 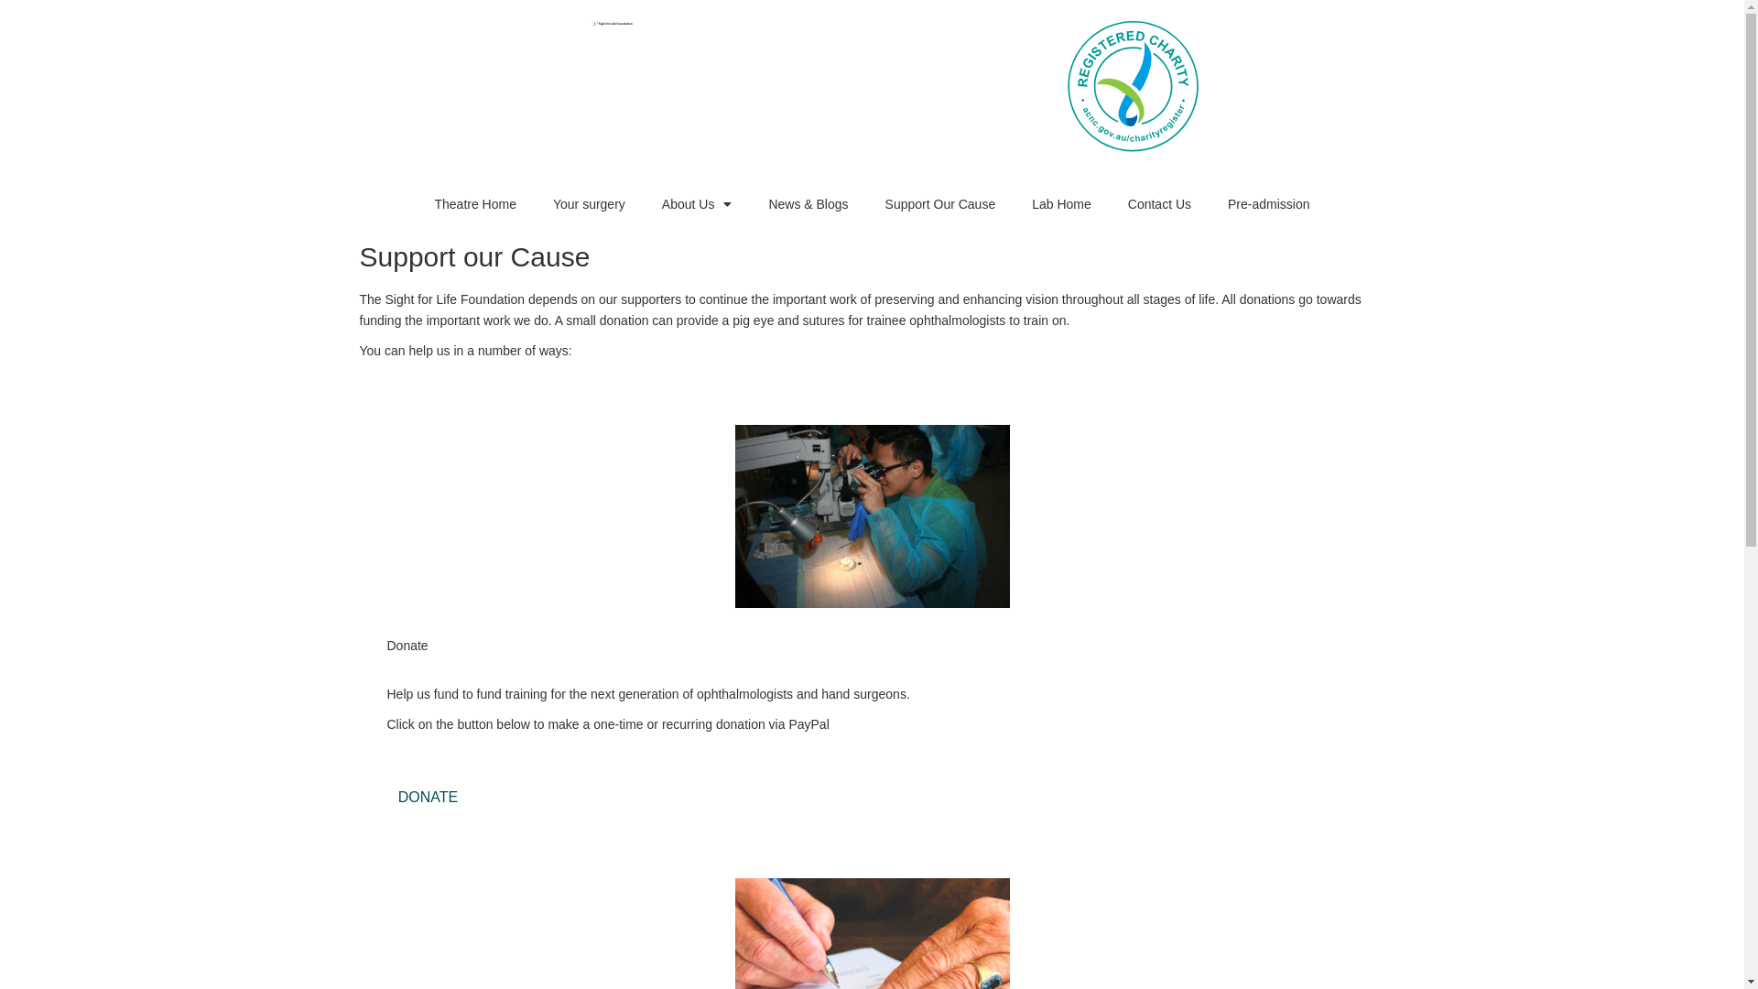 I want to click on Theatre Home, so click(x=474, y=204).